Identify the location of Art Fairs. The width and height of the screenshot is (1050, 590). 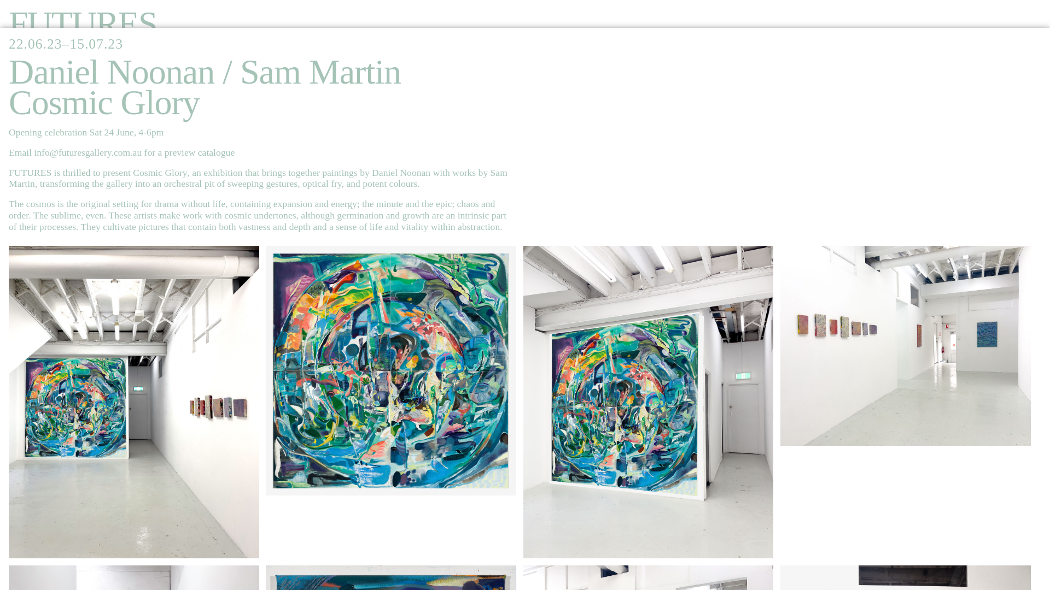
(69, 146).